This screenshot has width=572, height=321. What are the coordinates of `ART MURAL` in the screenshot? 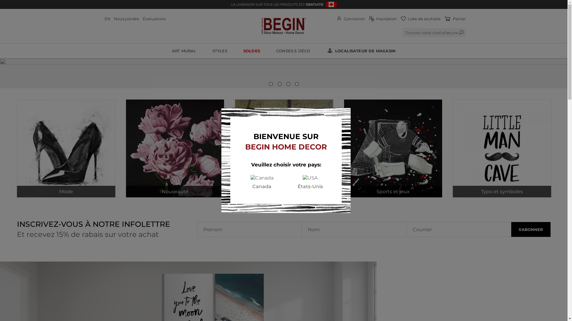 It's located at (184, 51).